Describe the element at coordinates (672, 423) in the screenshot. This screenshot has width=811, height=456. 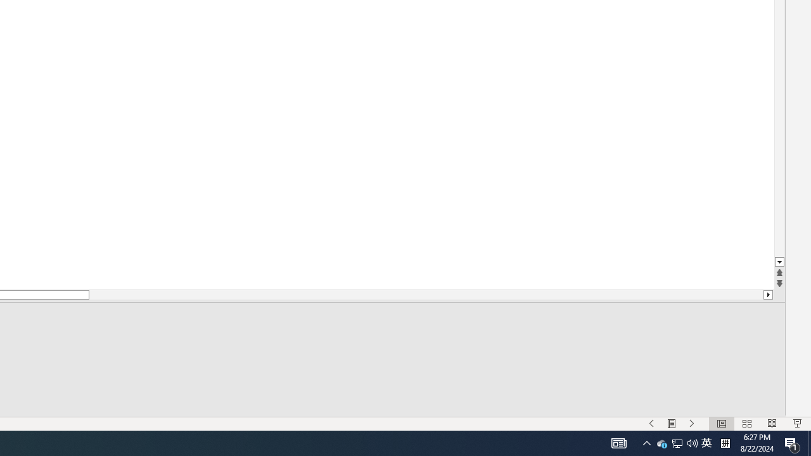
I see `Menu On` at that location.